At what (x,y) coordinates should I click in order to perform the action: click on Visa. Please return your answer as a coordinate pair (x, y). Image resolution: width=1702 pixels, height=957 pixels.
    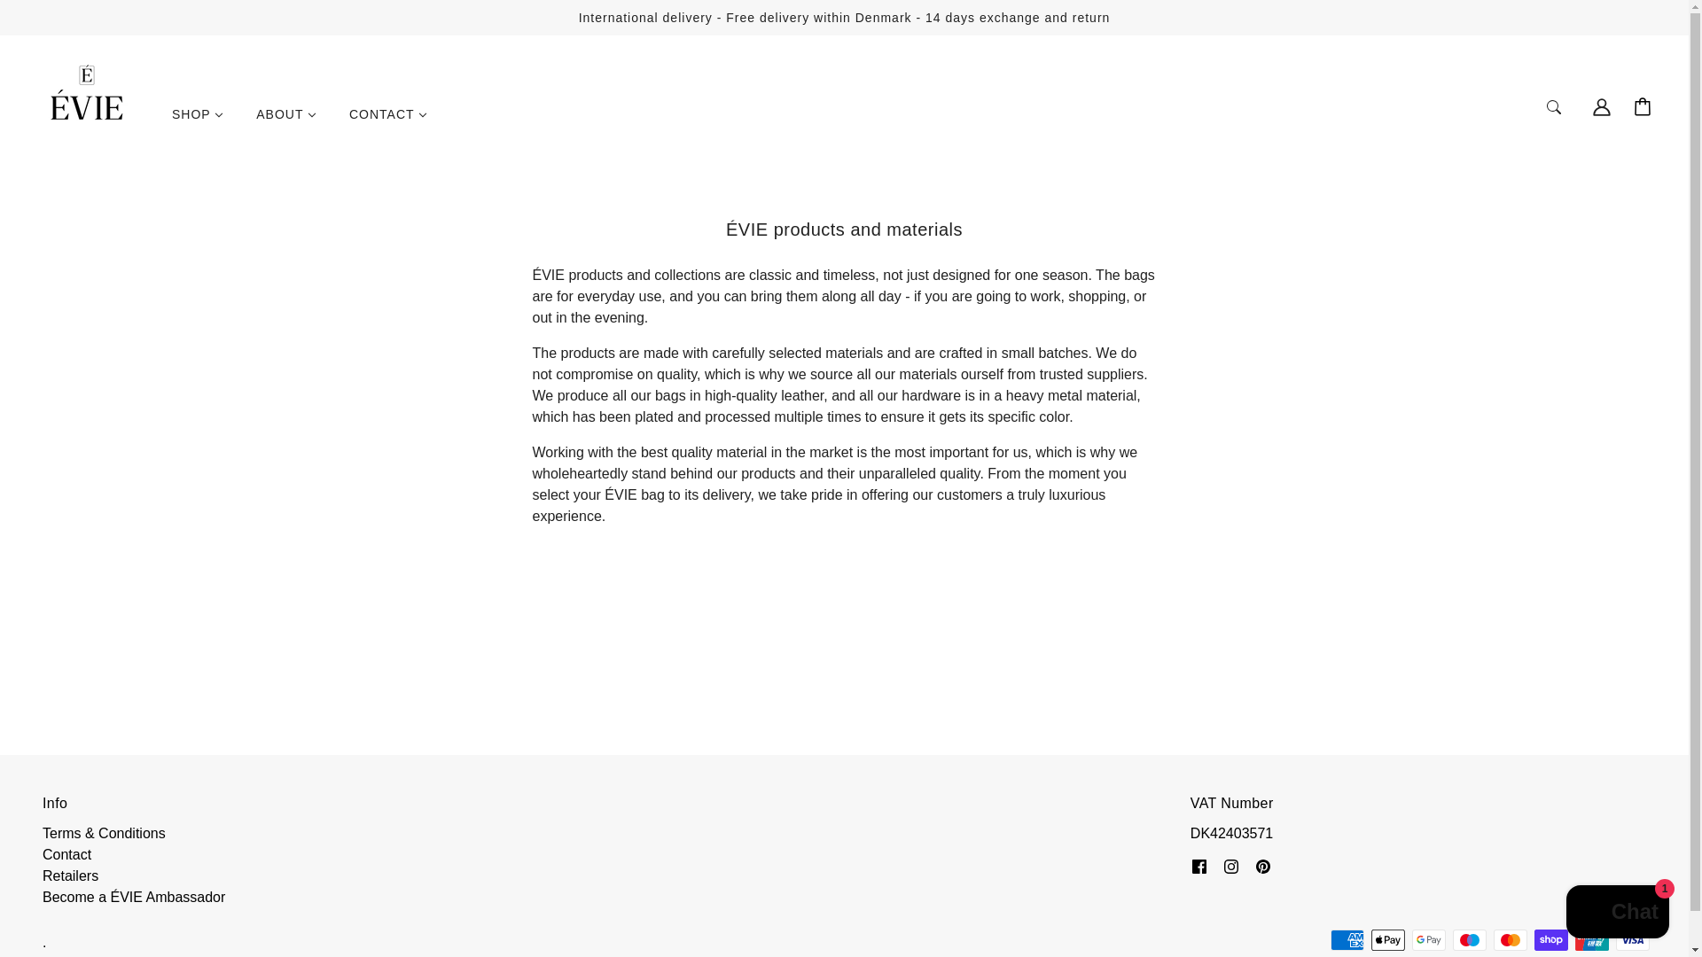
    Looking at the image, I should click on (1632, 939).